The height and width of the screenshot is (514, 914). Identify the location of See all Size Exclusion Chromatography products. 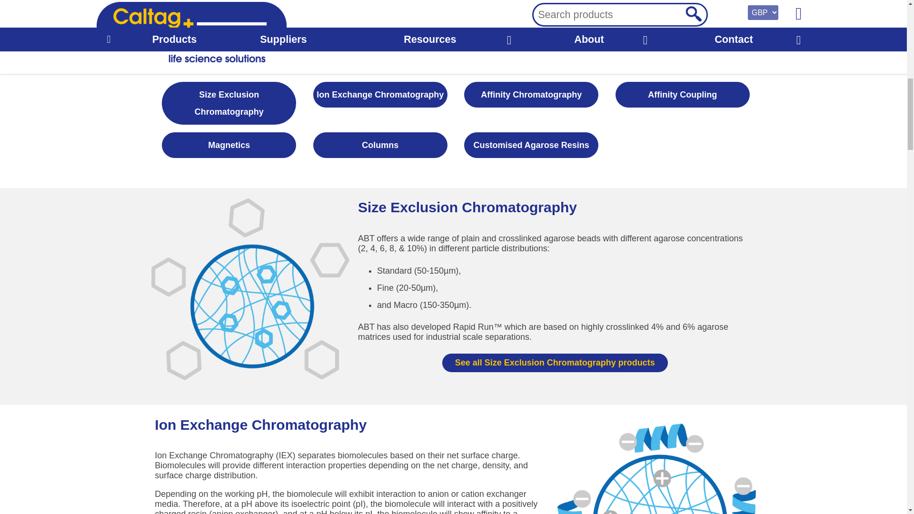
(555, 363).